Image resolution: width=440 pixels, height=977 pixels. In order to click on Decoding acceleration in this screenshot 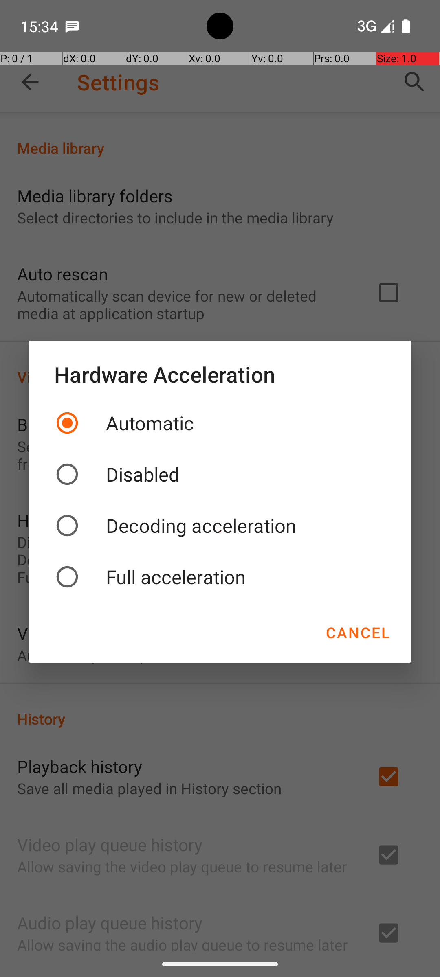, I will do `click(220, 526)`.